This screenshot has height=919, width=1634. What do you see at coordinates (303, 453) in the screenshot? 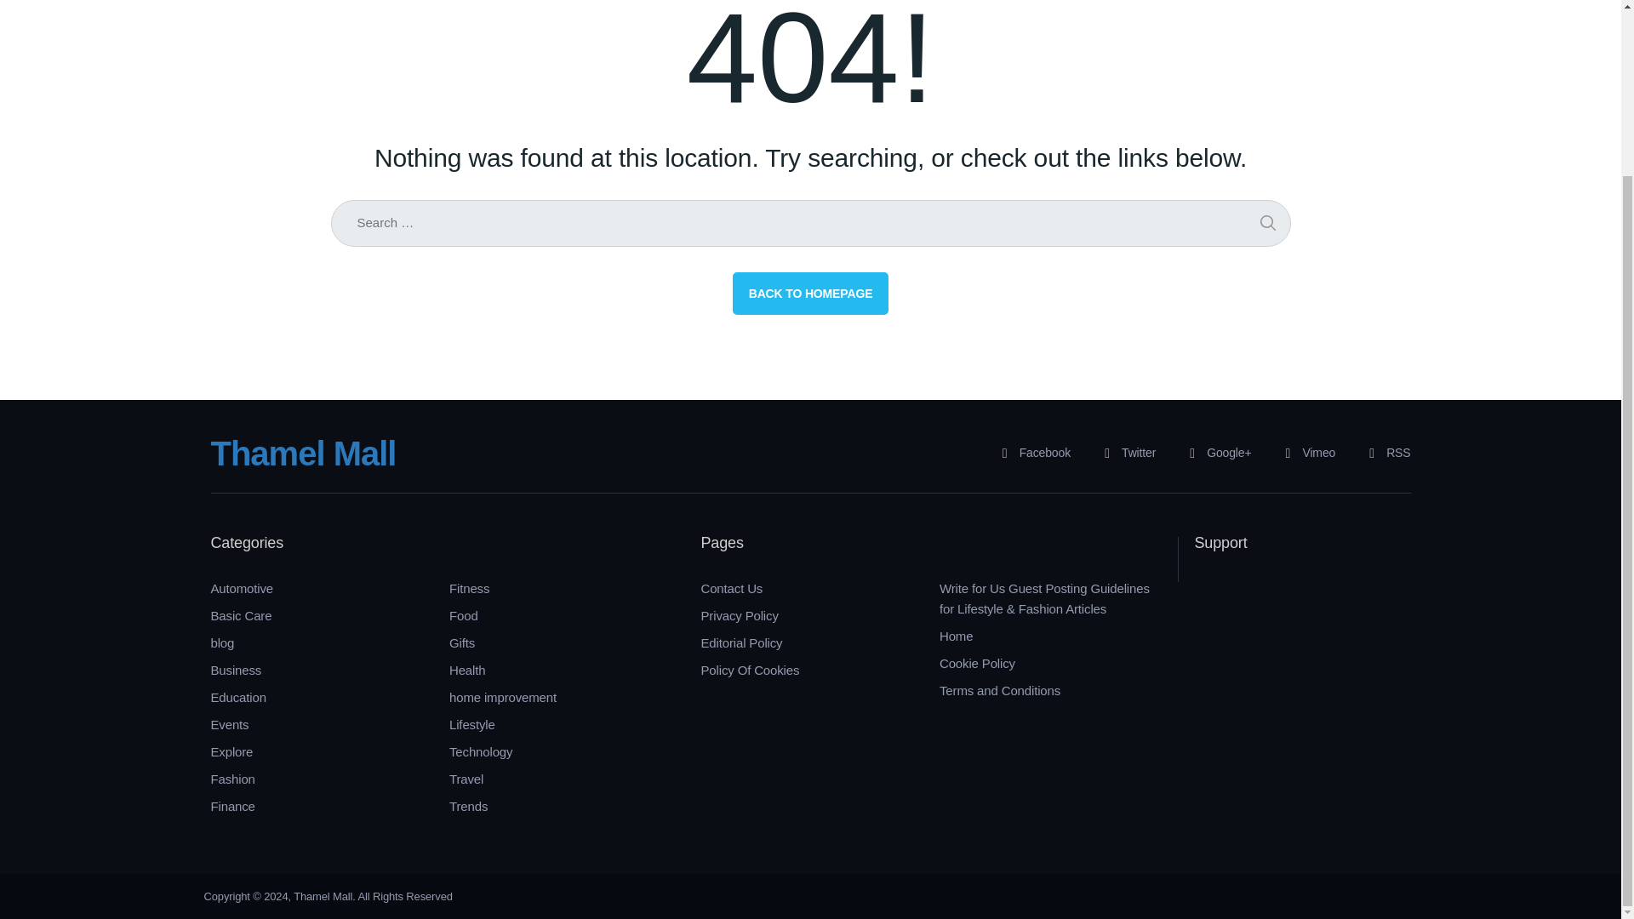
I see `Thamel Mall` at bounding box center [303, 453].